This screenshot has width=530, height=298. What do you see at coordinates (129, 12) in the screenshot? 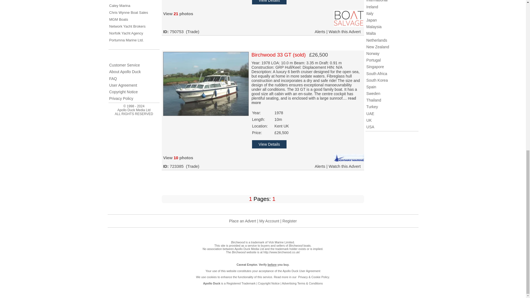
I see `Chris Wynne Boat Sales, Ireland` at bounding box center [129, 12].